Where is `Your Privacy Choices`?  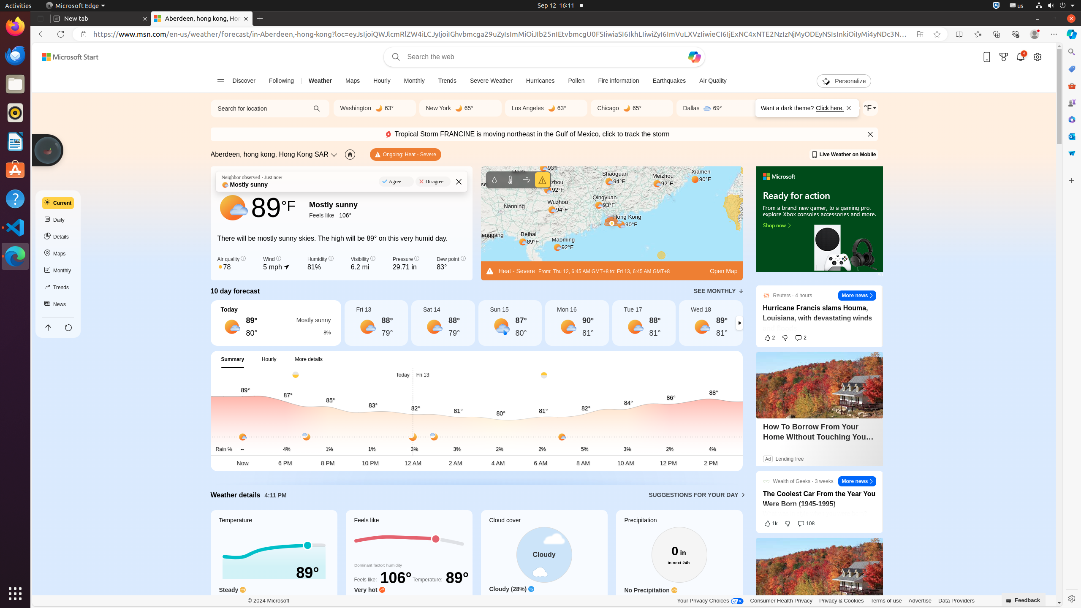
Your Privacy Choices is located at coordinates (710, 601).